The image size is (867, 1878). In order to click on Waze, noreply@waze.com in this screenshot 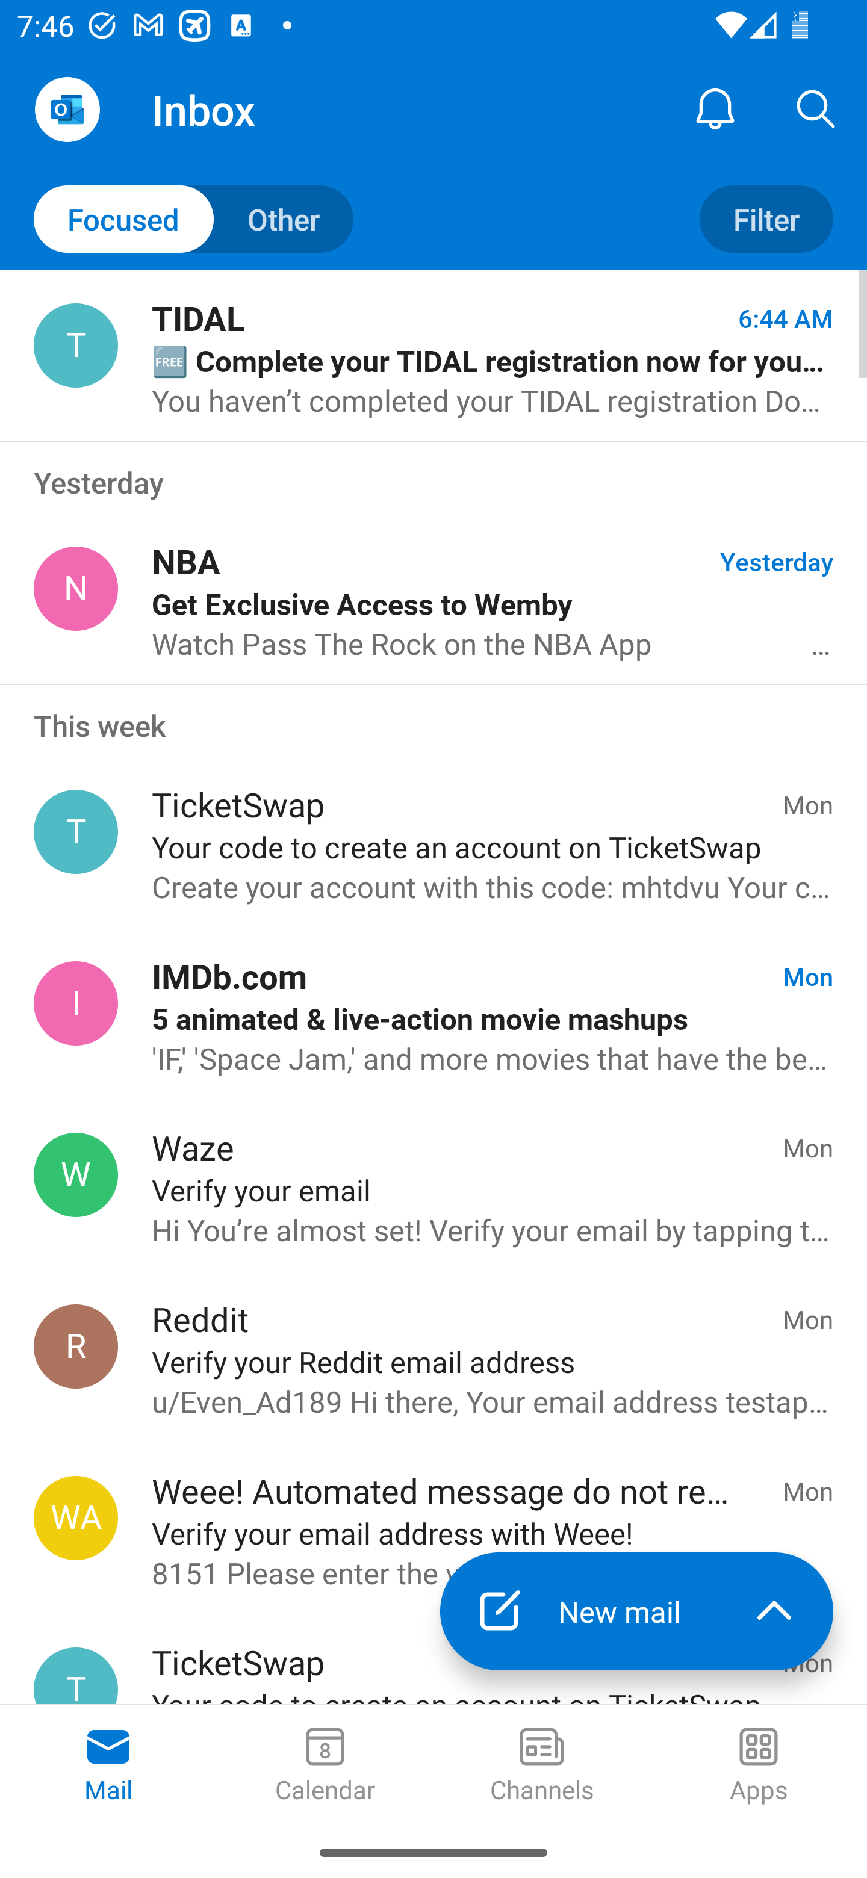, I will do `click(76, 1174)`.